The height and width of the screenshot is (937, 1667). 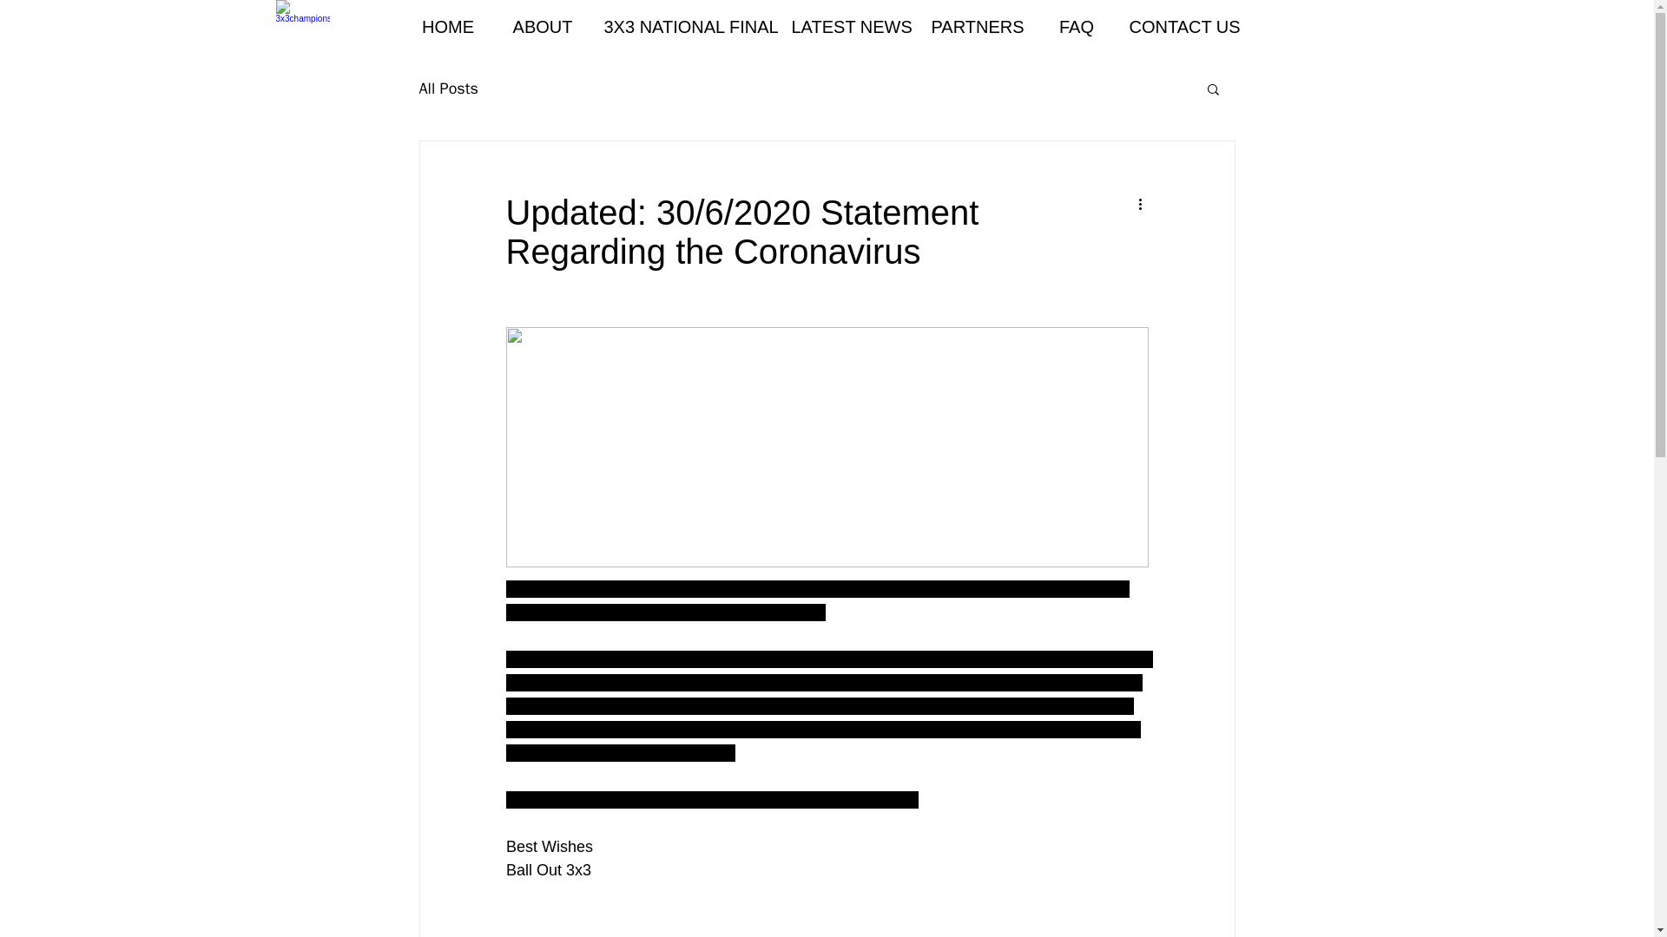 I want to click on 3X3 NATIONAL FINAL, so click(x=684, y=26).